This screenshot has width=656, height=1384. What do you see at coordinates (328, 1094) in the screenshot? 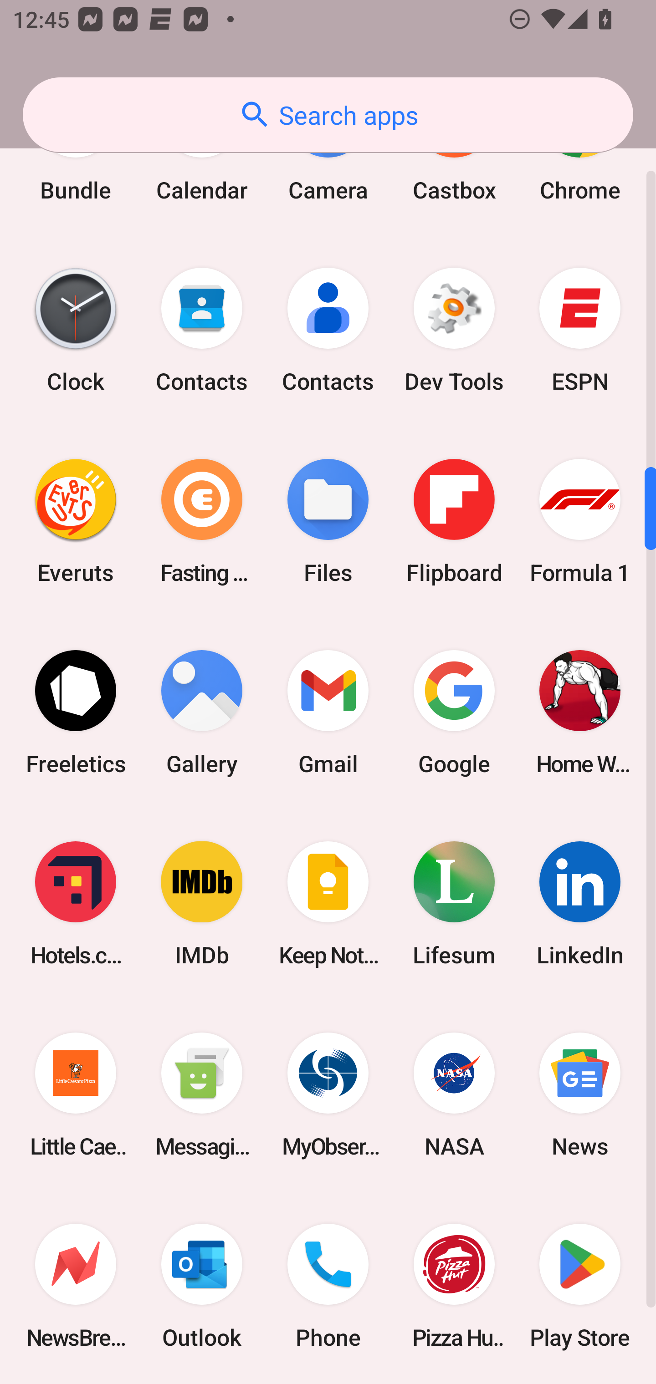
I see `MyObservatory` at bounding box center [328, 1094].